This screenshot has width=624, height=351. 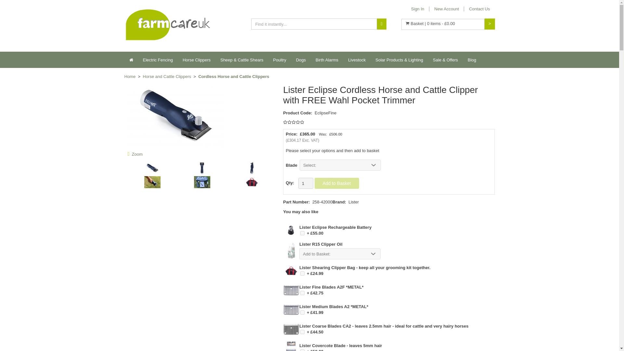 I want to click on 1, so click(x=302, y=312).